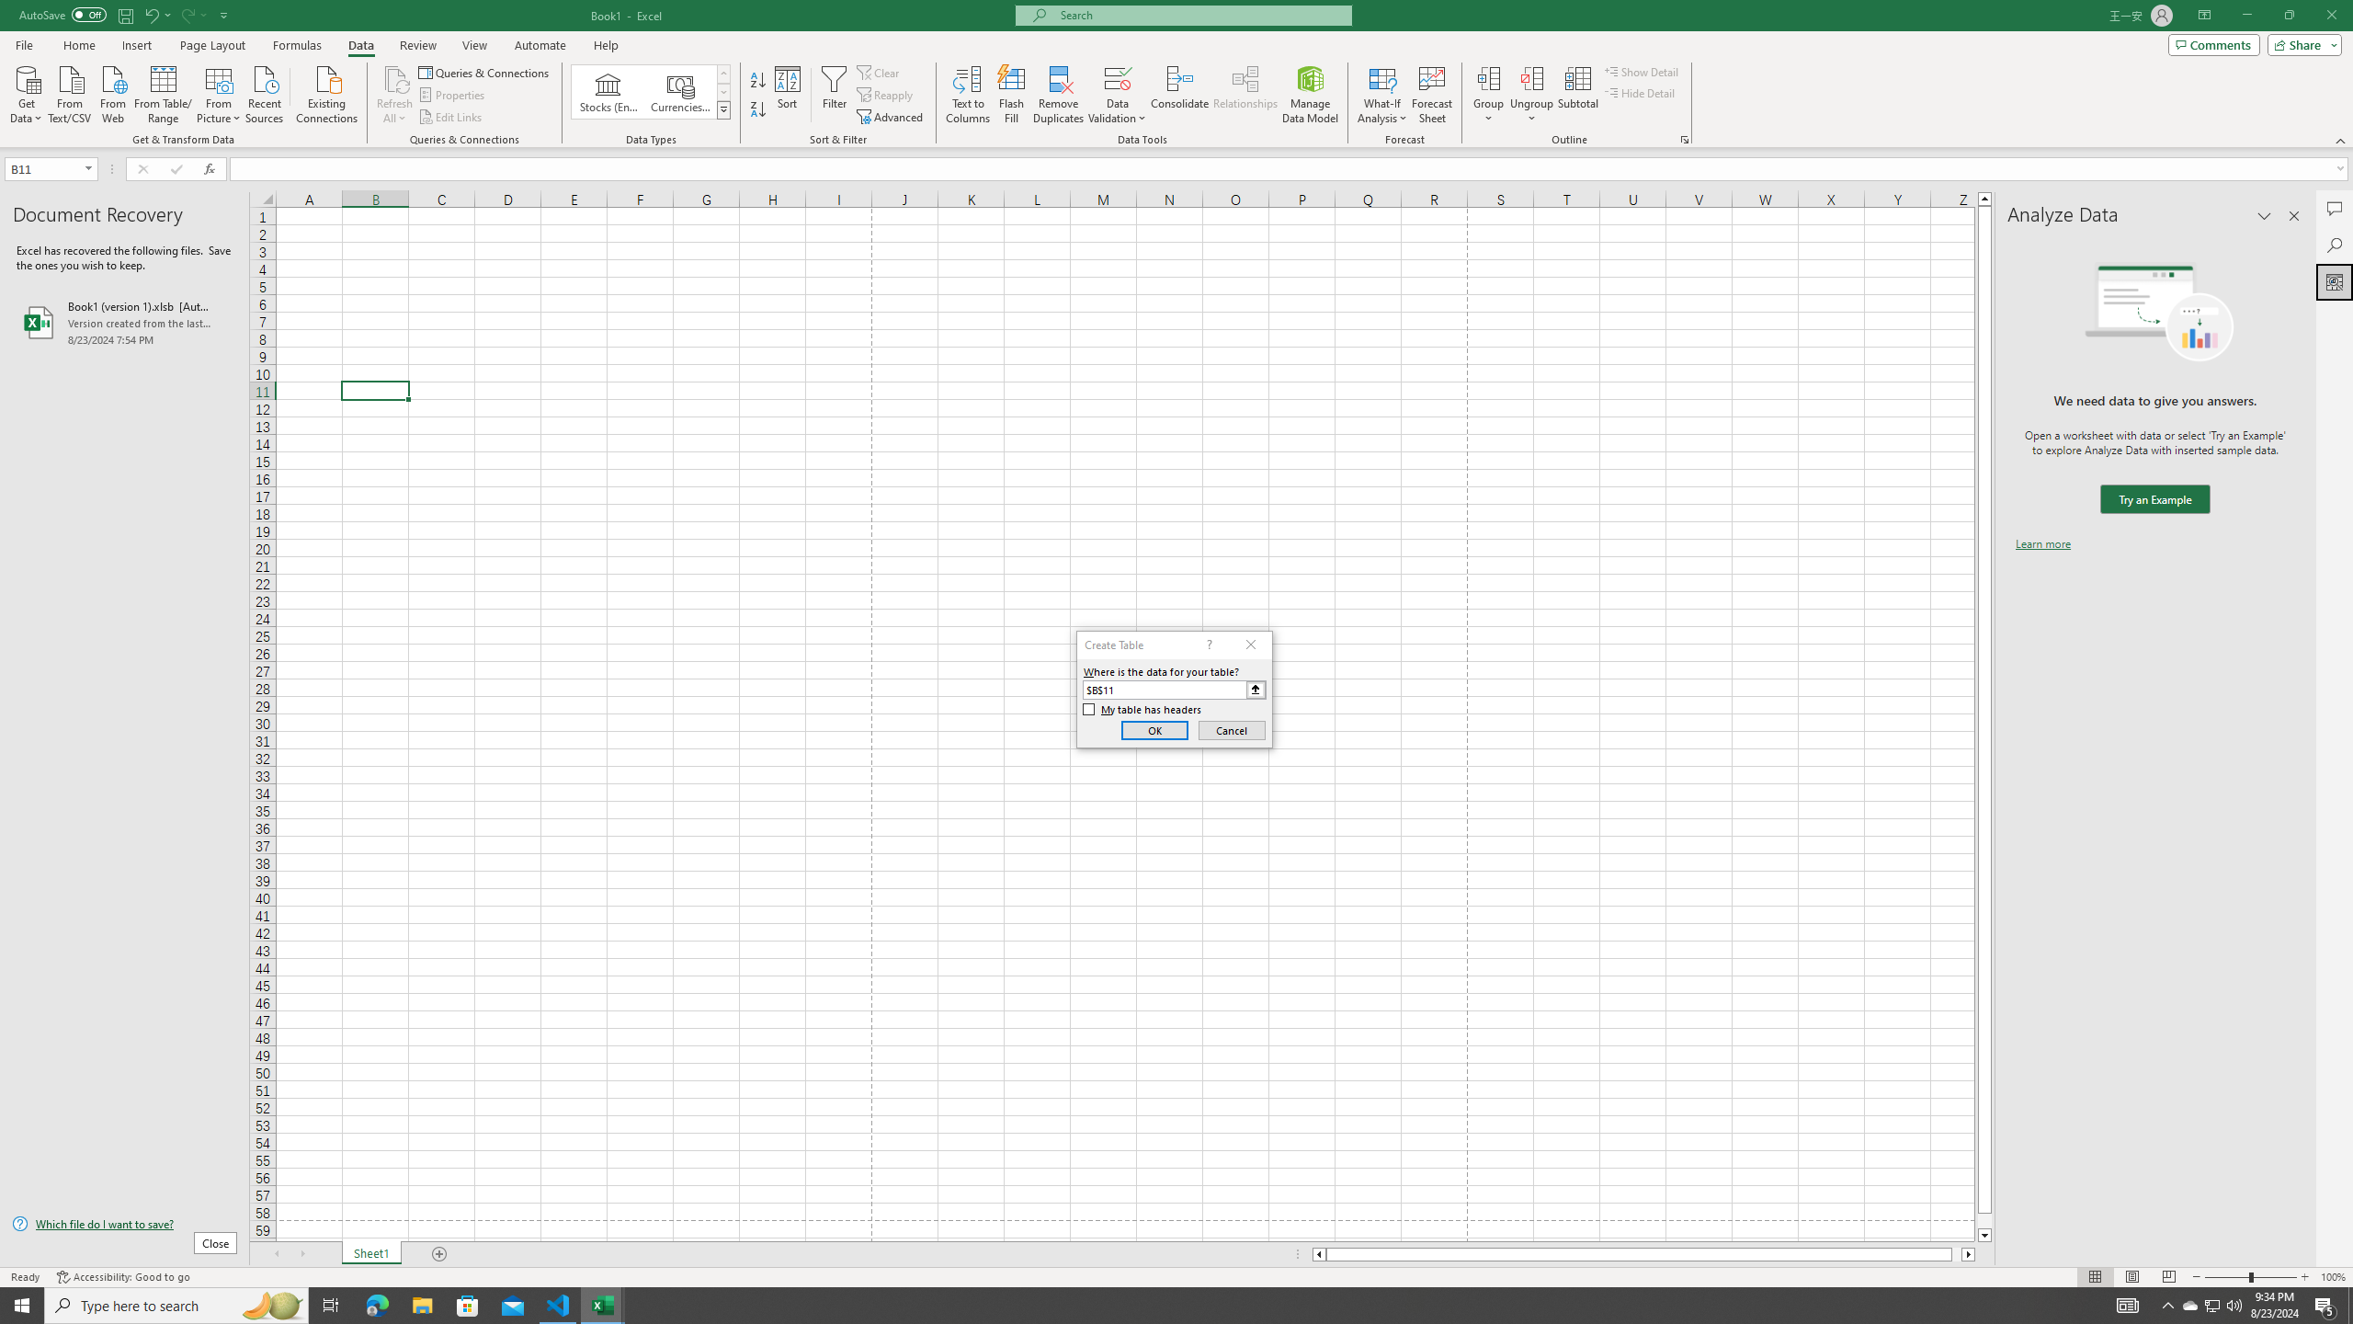 The image size is (2353, 1324). I want to click on What-If Analysis, so click(1382, 95).